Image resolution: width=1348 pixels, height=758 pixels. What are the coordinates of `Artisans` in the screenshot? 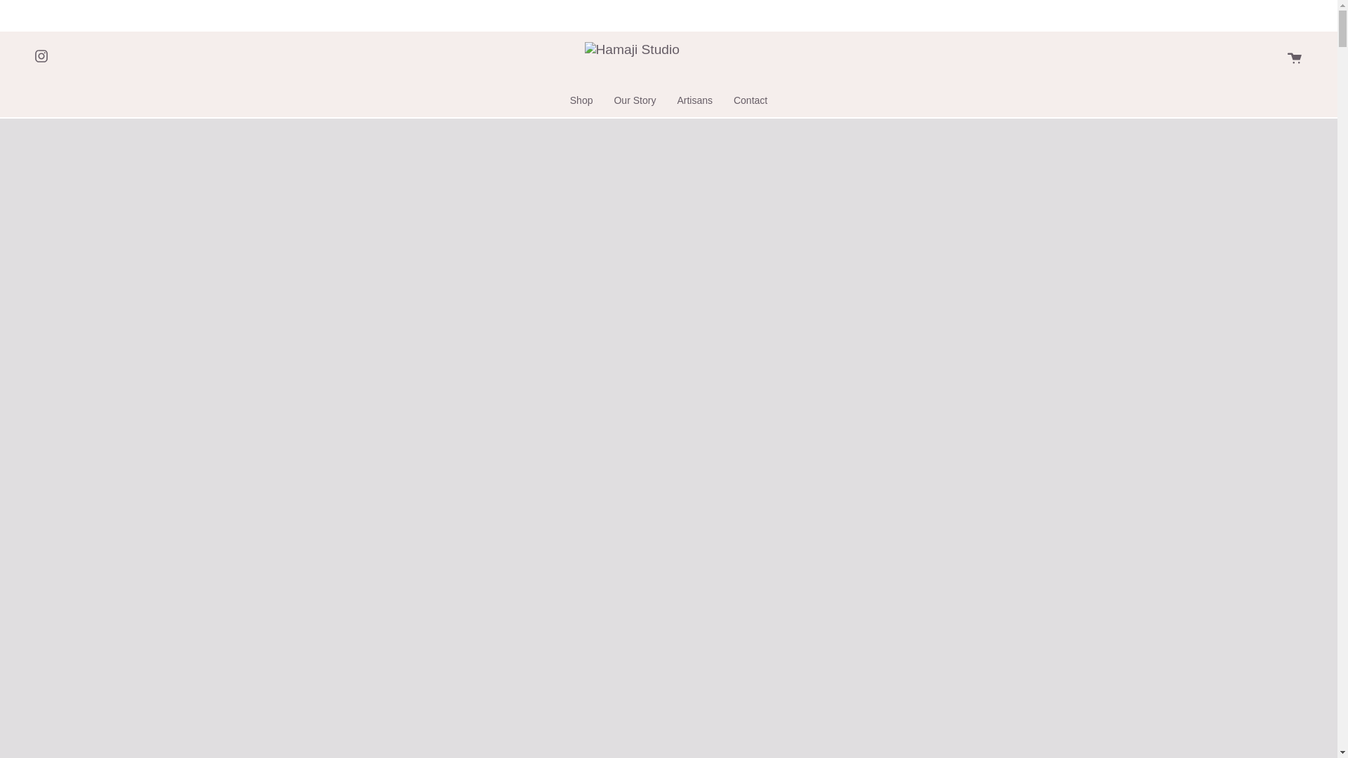 It's located at (694, 100).